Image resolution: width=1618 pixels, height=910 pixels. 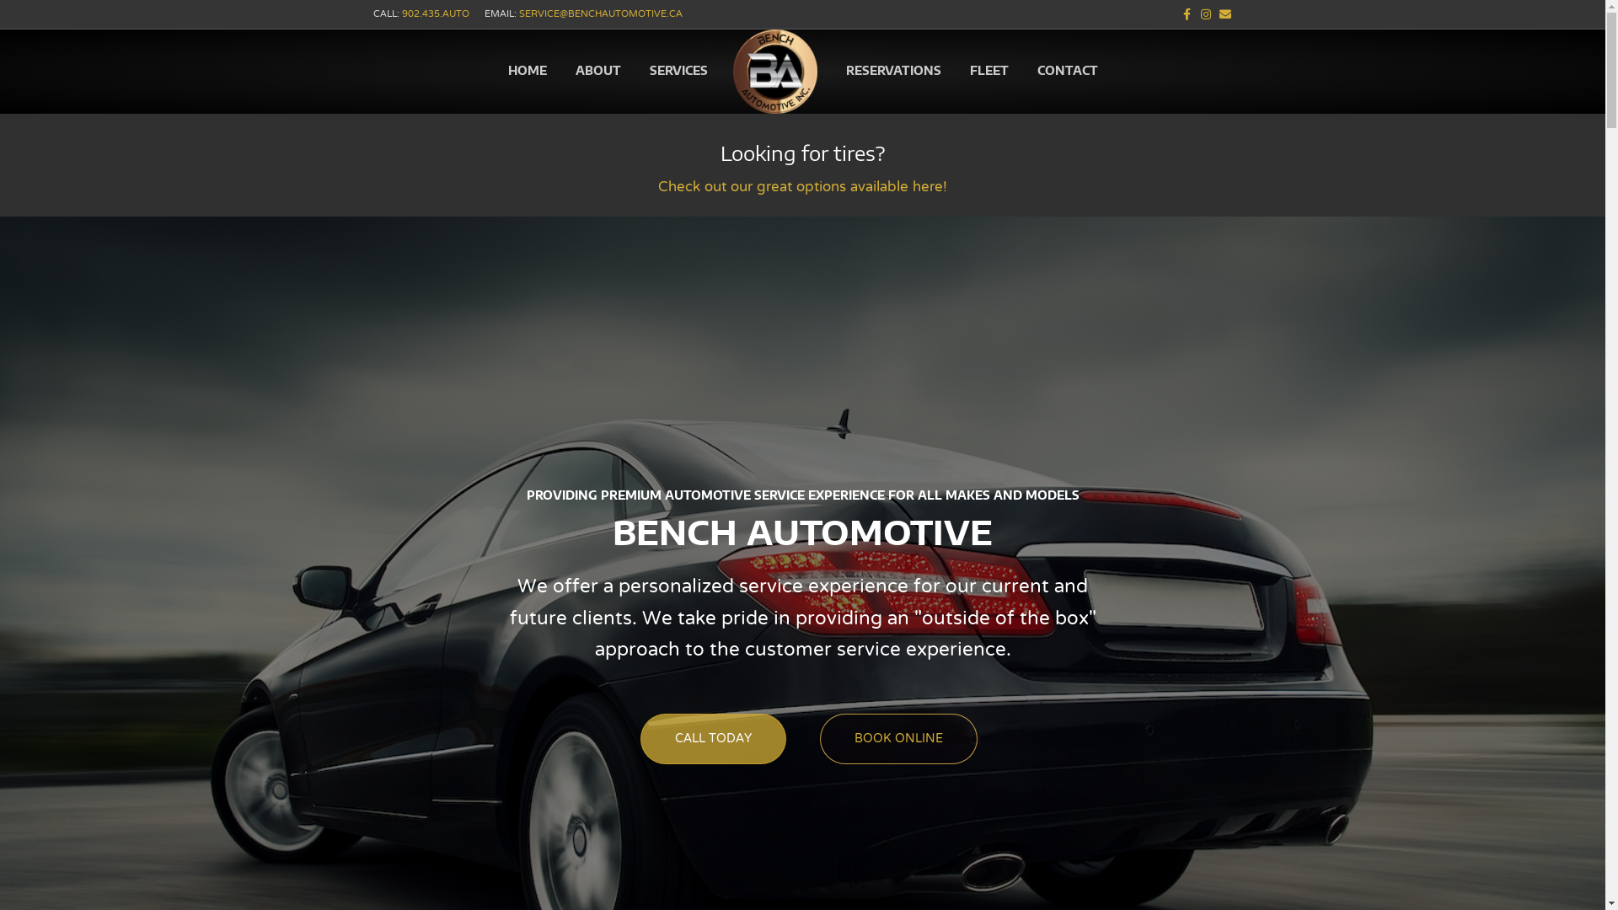 What do you see at coordinates (435, 14) in the screenshot?
I see `902.435.AUTO` at bounding box center [435, 14].